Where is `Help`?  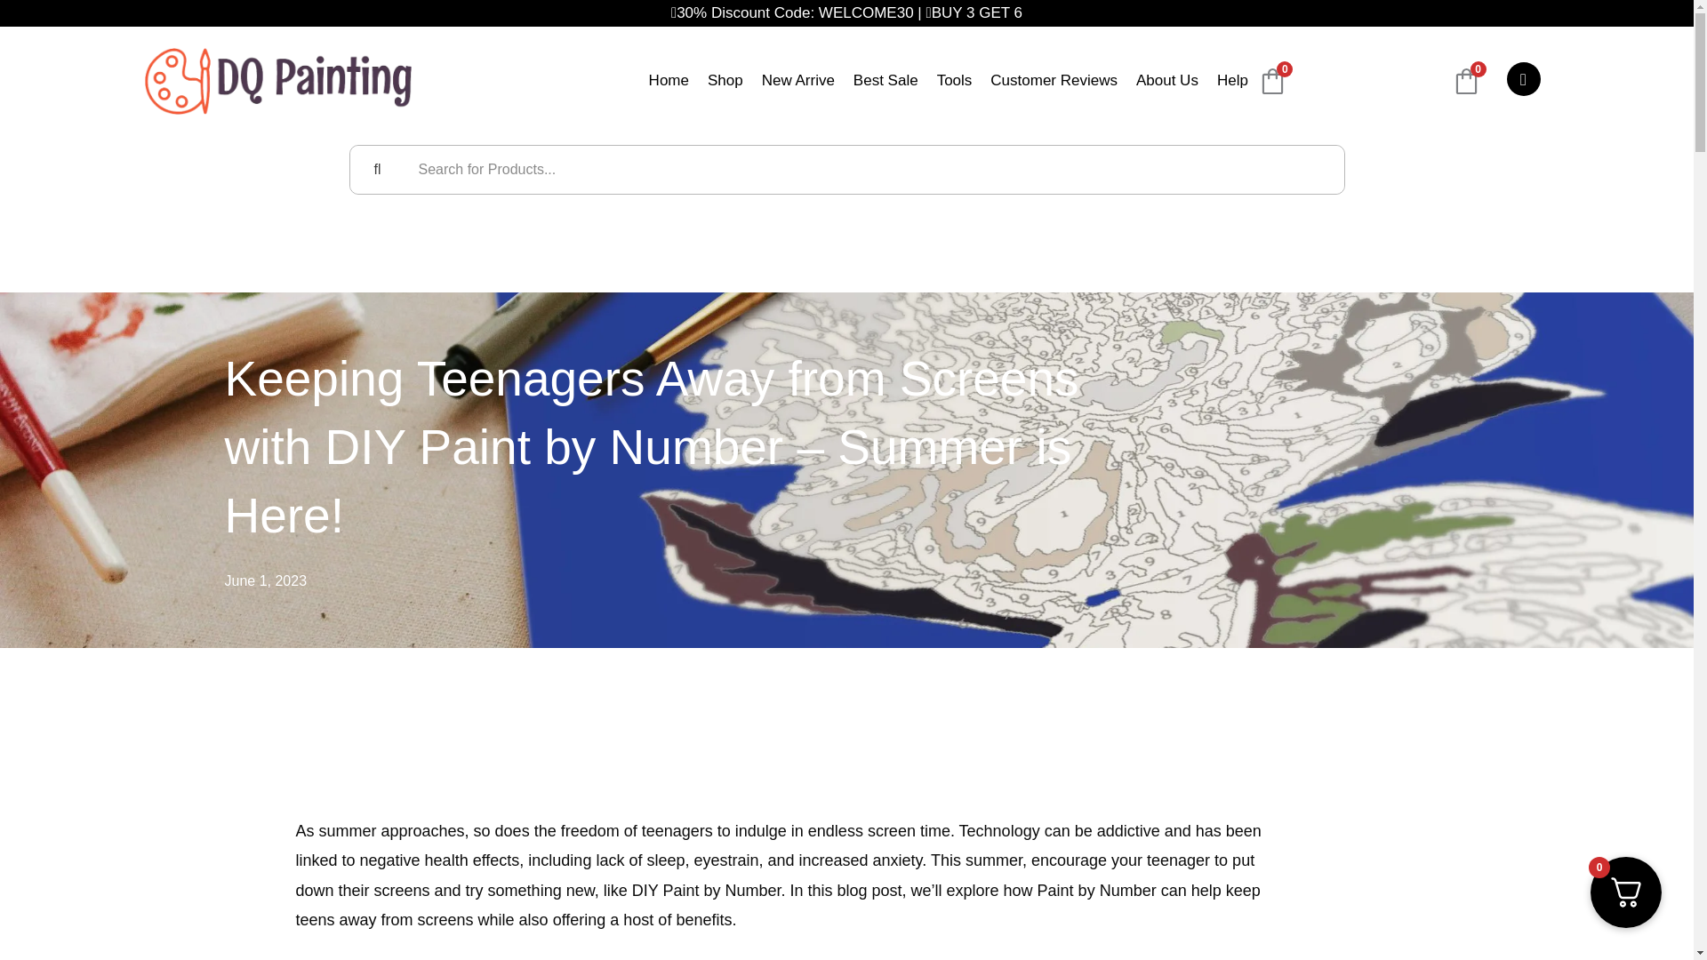 Help is located at coordinates (1232, 82).